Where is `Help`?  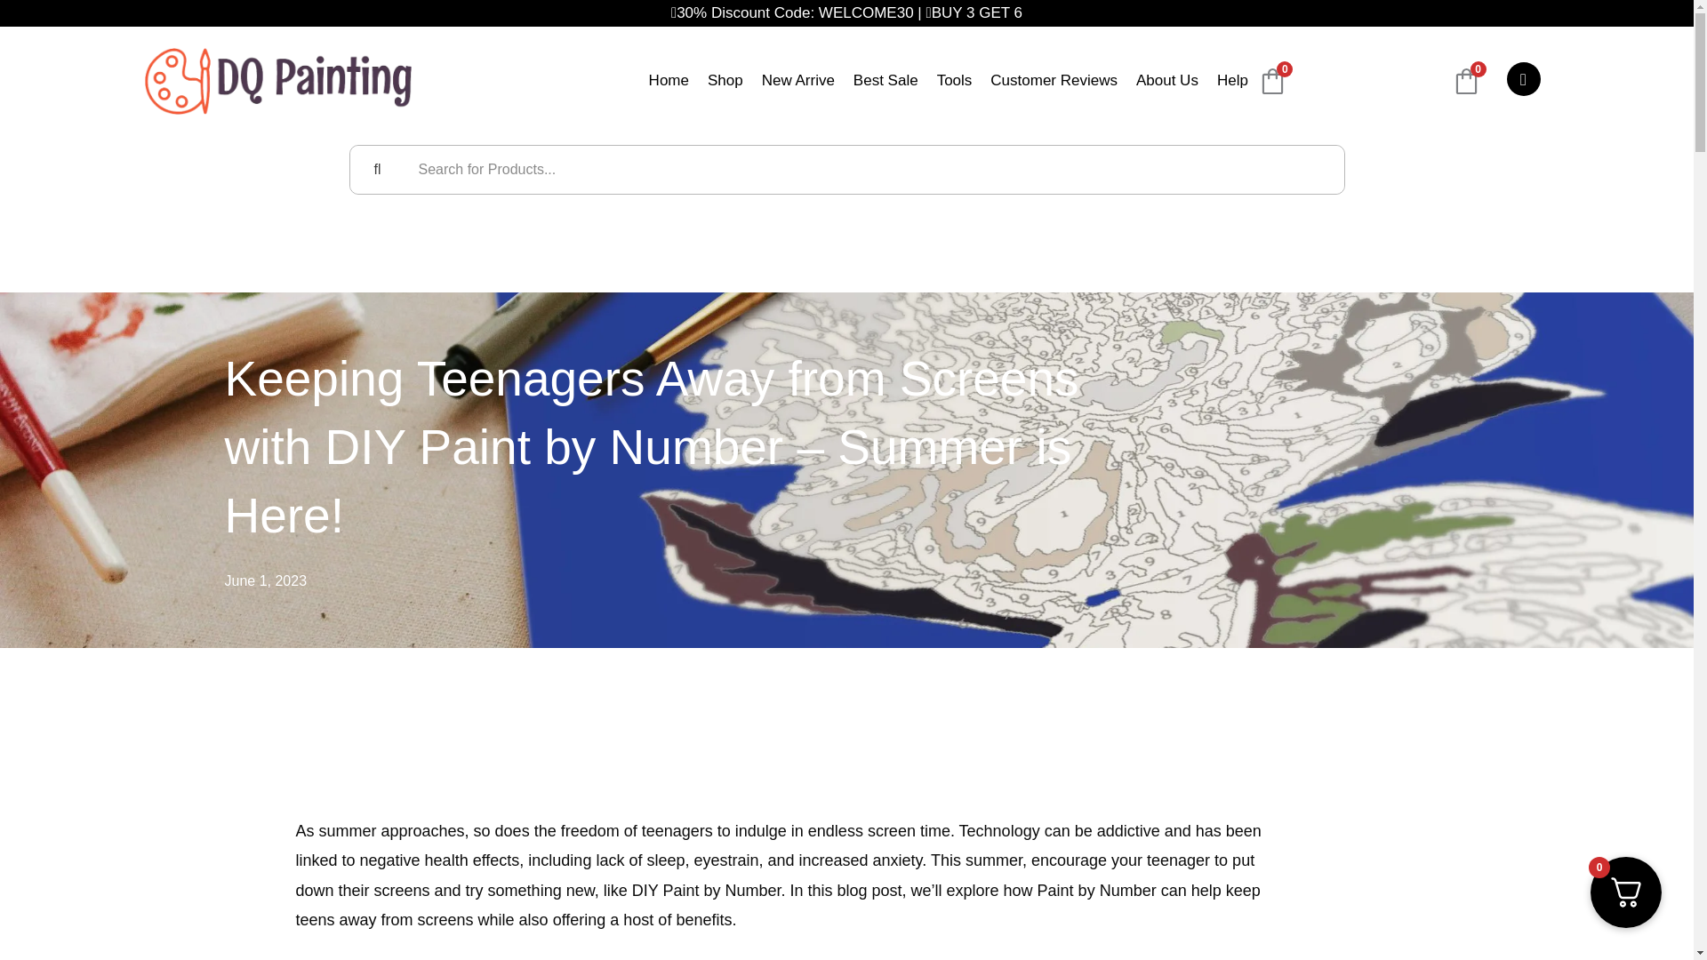 Help is located at coordinates (1232, 82).